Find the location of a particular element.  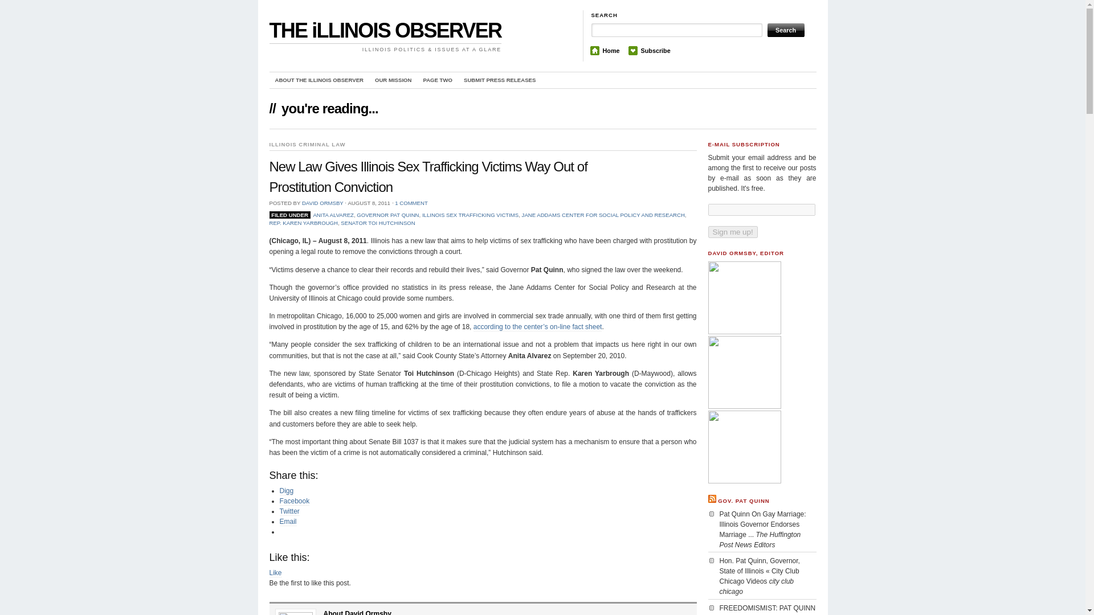

Digg is located at coordinates (286, 491).